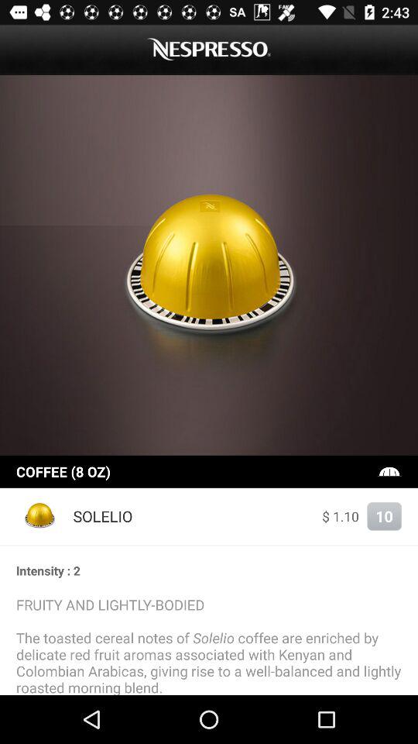  Describe the element at coordinates (209, 645) in the screenshot. I see `press fruity and lightly item` at that location.